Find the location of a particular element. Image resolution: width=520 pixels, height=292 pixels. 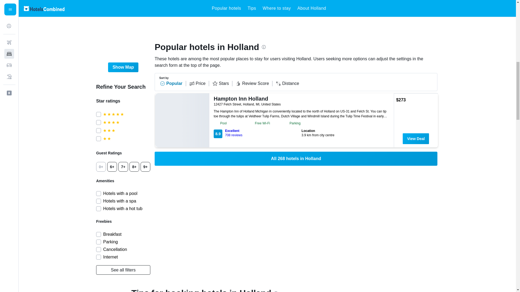

Price is located at coordinates (199, 83).